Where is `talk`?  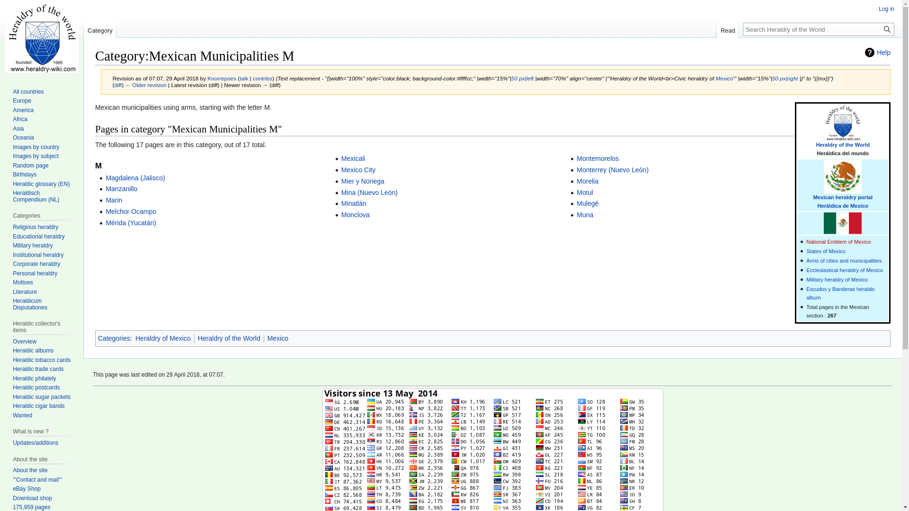
talk is located at coordinates (244, 78).